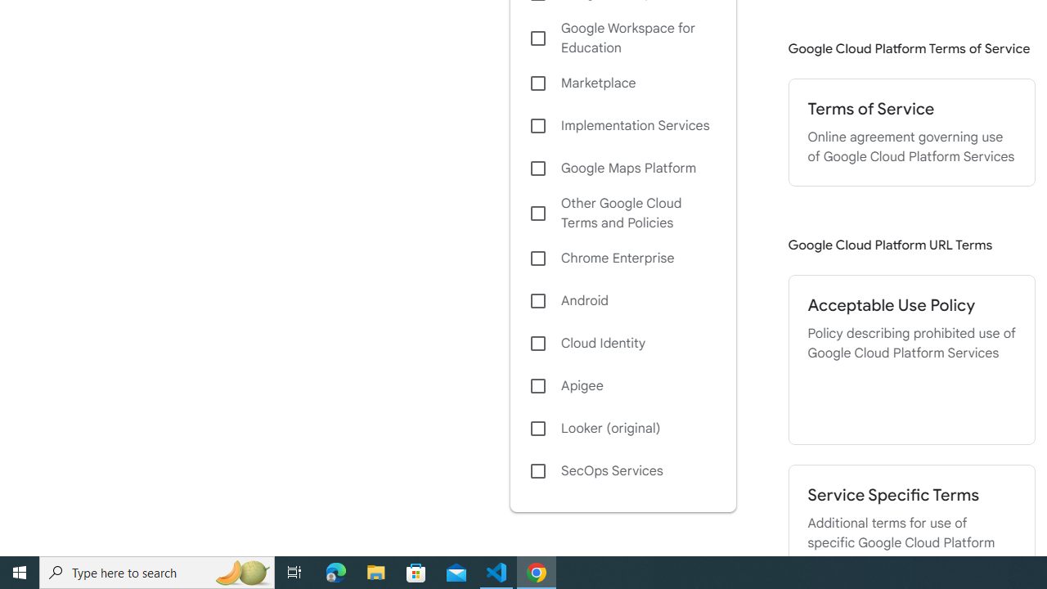 The height and width of the screenshot is (589, 1047). I want to click on SecOps Services, so click(622, 471).